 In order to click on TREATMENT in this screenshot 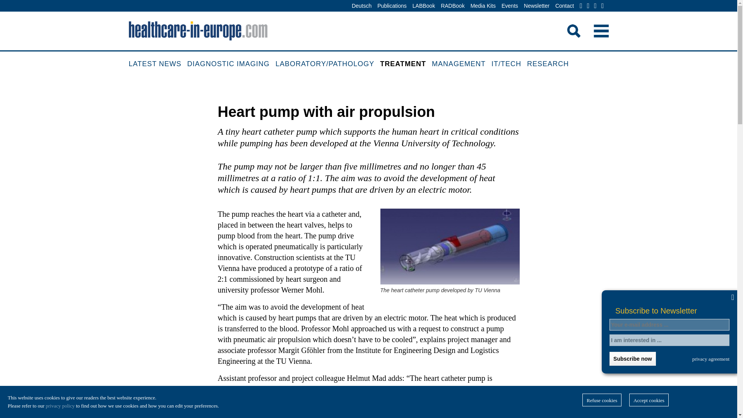, I will do `click(406, 64)`.